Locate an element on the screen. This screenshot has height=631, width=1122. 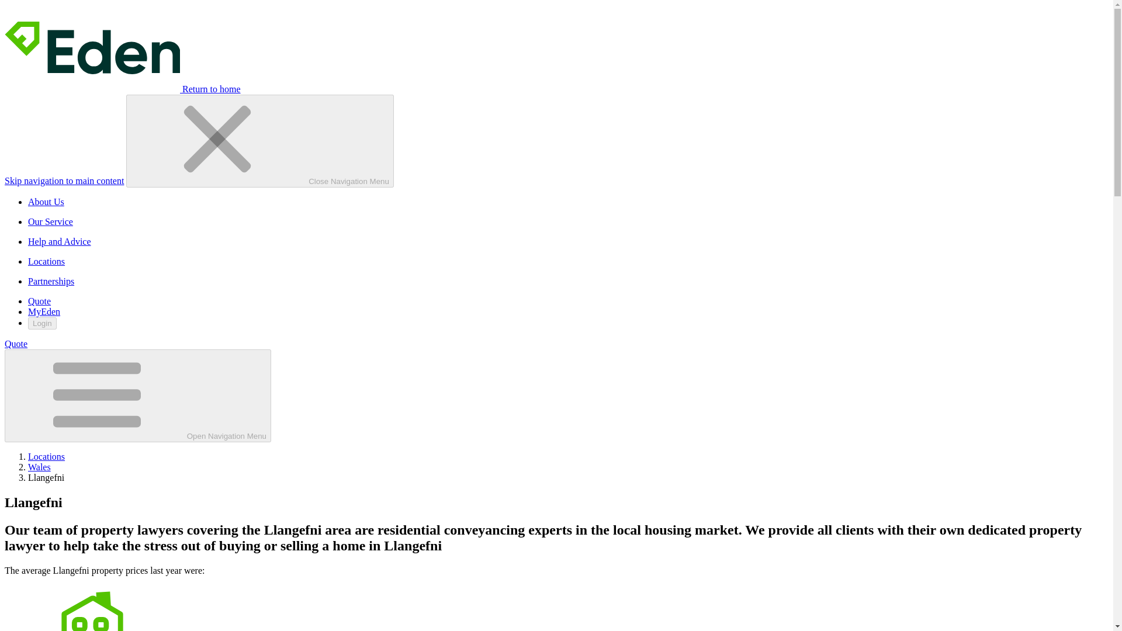
Locations is located at coordinates (47, 456).